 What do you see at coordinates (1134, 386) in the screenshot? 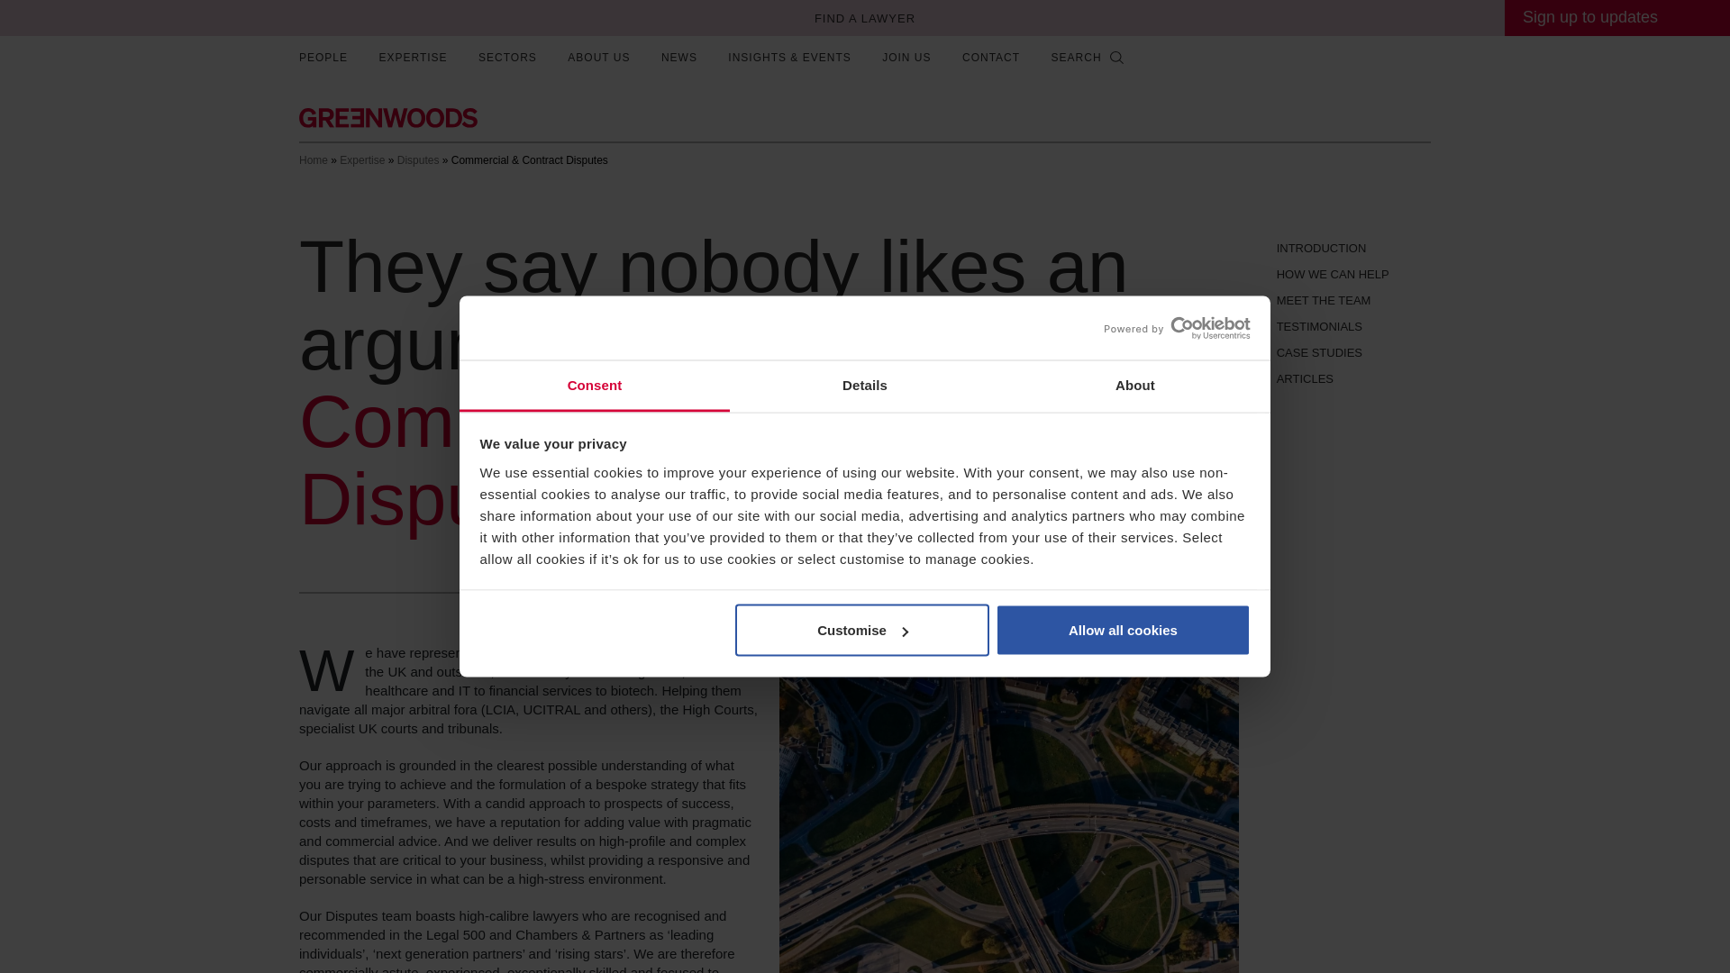
I see `About` at bounding box center [1134, 386].